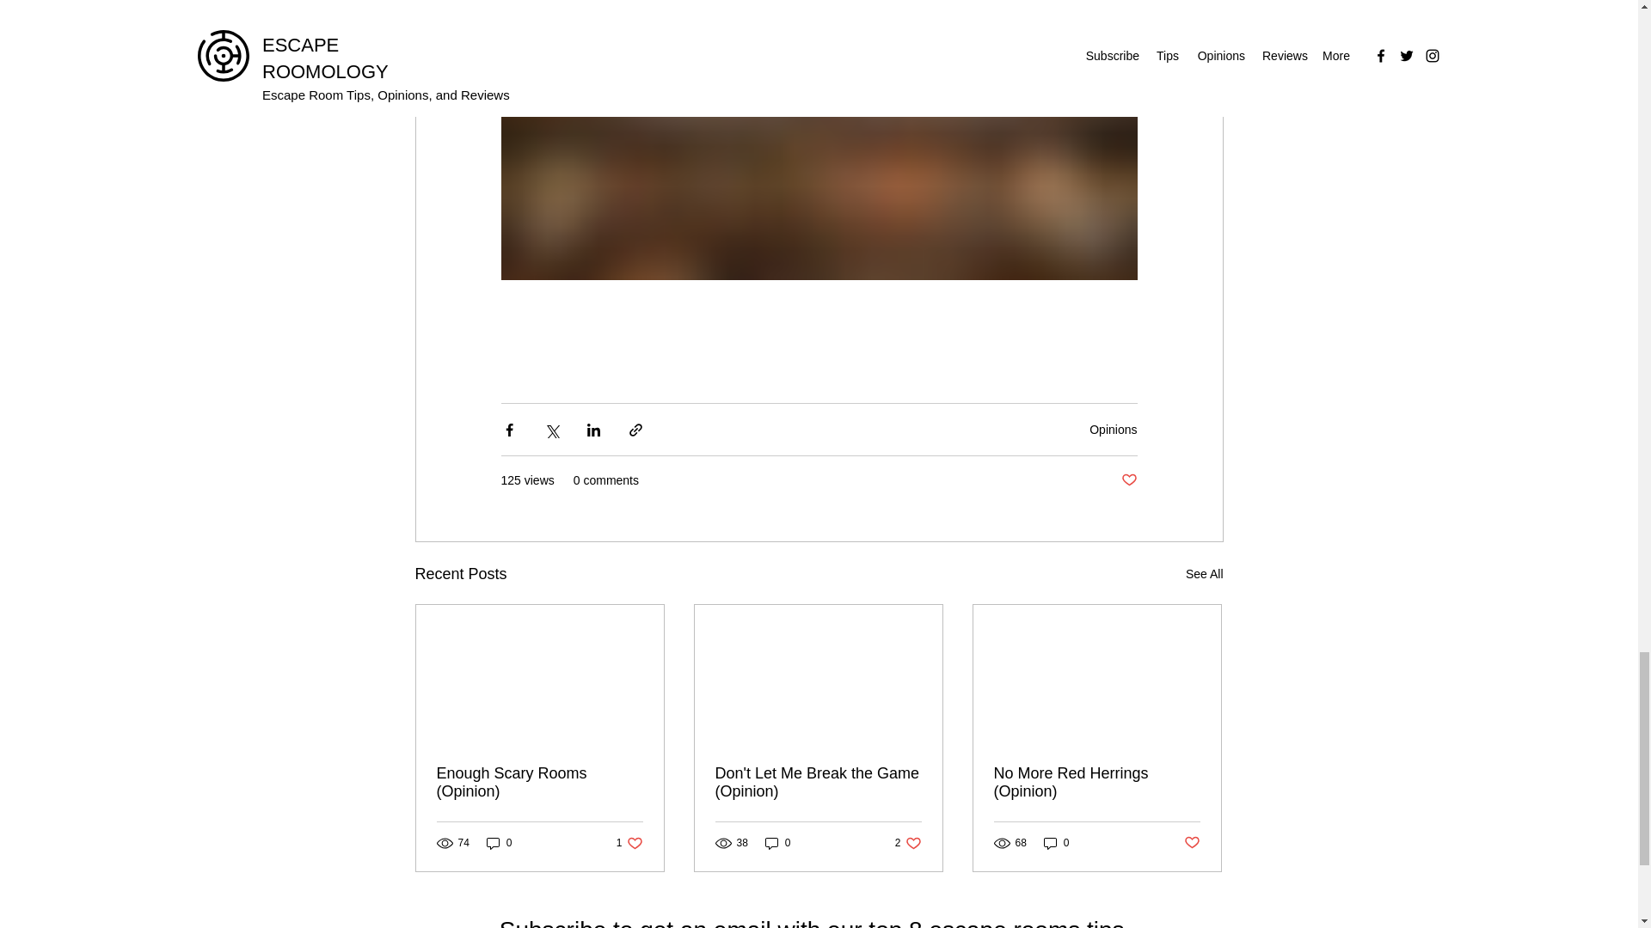 Image resolution: width=1651 pixels, height=928 pixels. Describe the element at coordinates (499, 844) in the screenshot. I see `0` at that location.